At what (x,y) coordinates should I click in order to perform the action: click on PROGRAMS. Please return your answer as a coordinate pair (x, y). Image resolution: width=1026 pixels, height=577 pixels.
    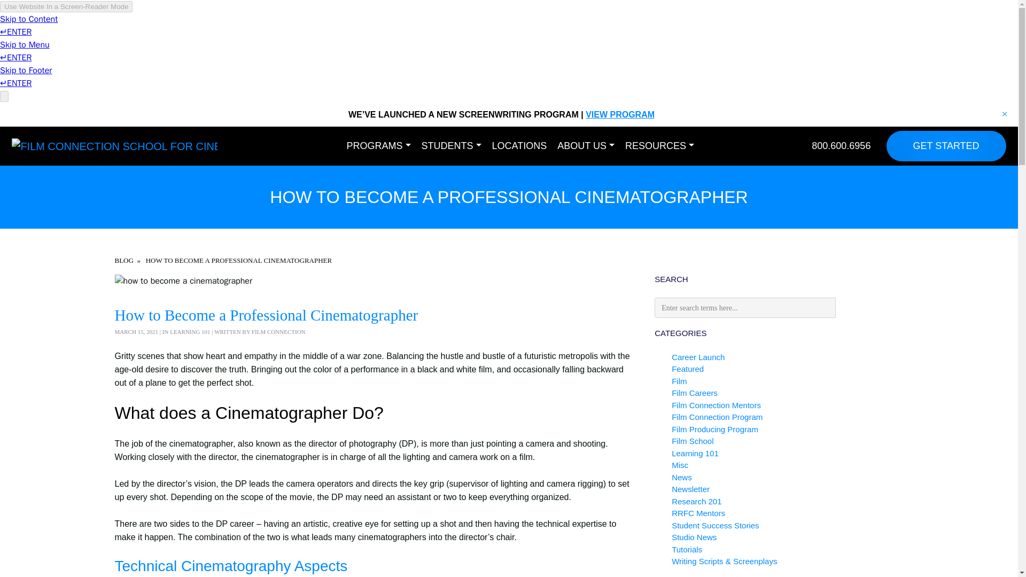
    Looking at the image, I should click on (379, 146).